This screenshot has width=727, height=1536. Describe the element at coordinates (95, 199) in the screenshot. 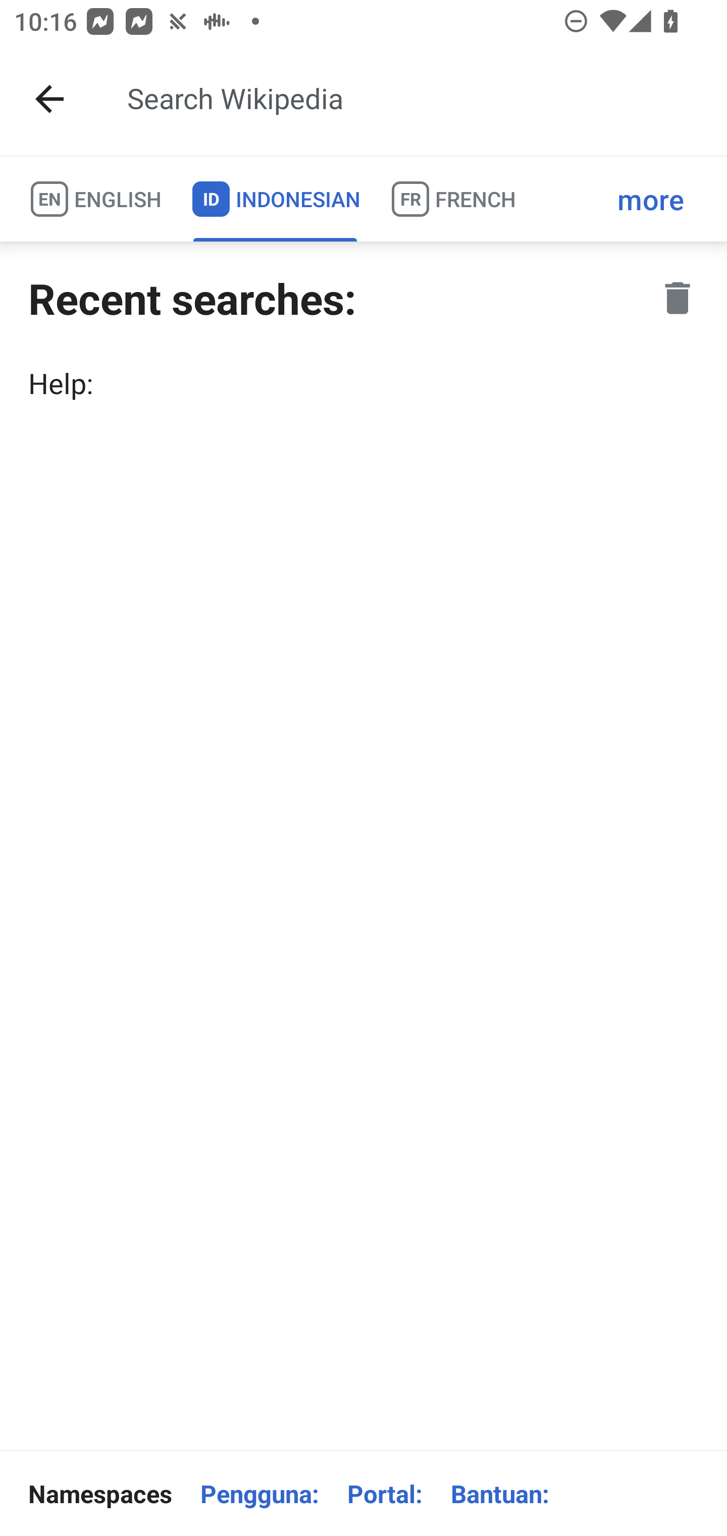

I see `EN ENGLISH` at that location.